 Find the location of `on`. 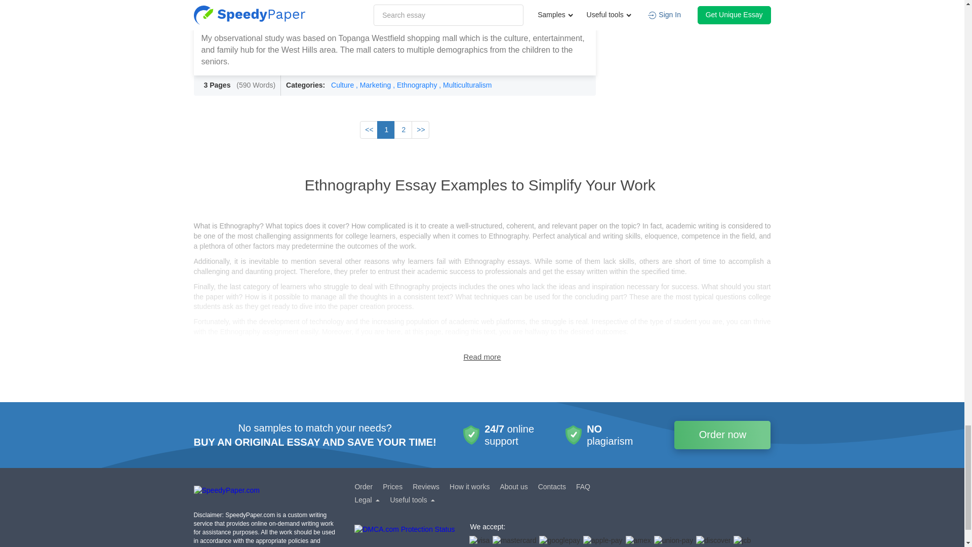

on is located at coordinates (482, 357).